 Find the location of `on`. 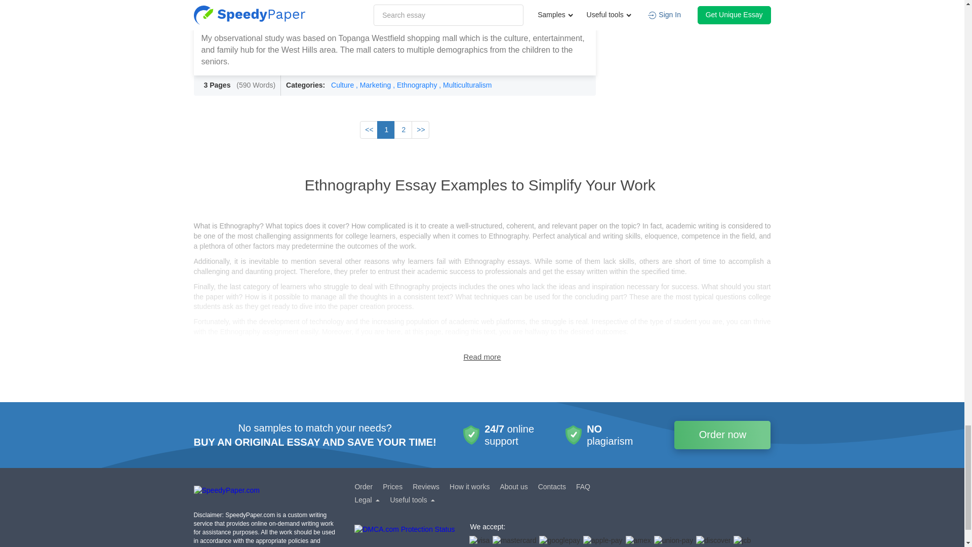

on is located at coordinates (482, 357).